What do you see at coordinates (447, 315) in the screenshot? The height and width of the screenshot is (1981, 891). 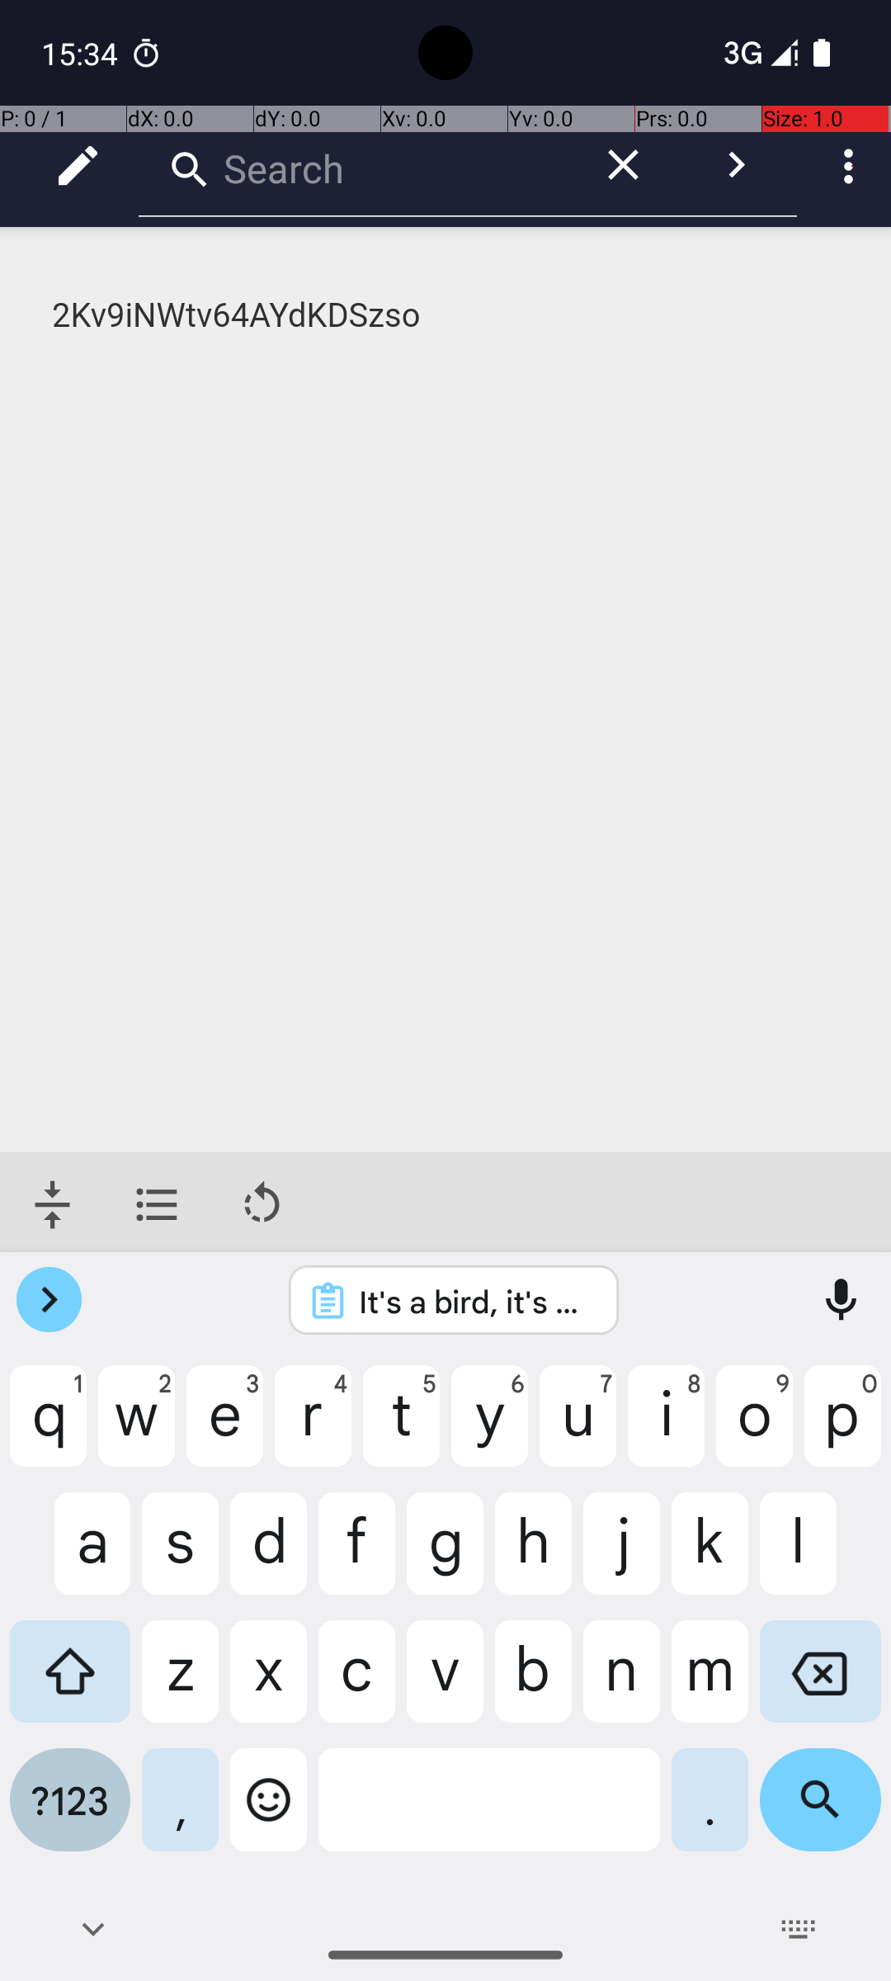 I see `2Kv9iNWtv64AYdKDSzso` at bounding box center [447, 315].